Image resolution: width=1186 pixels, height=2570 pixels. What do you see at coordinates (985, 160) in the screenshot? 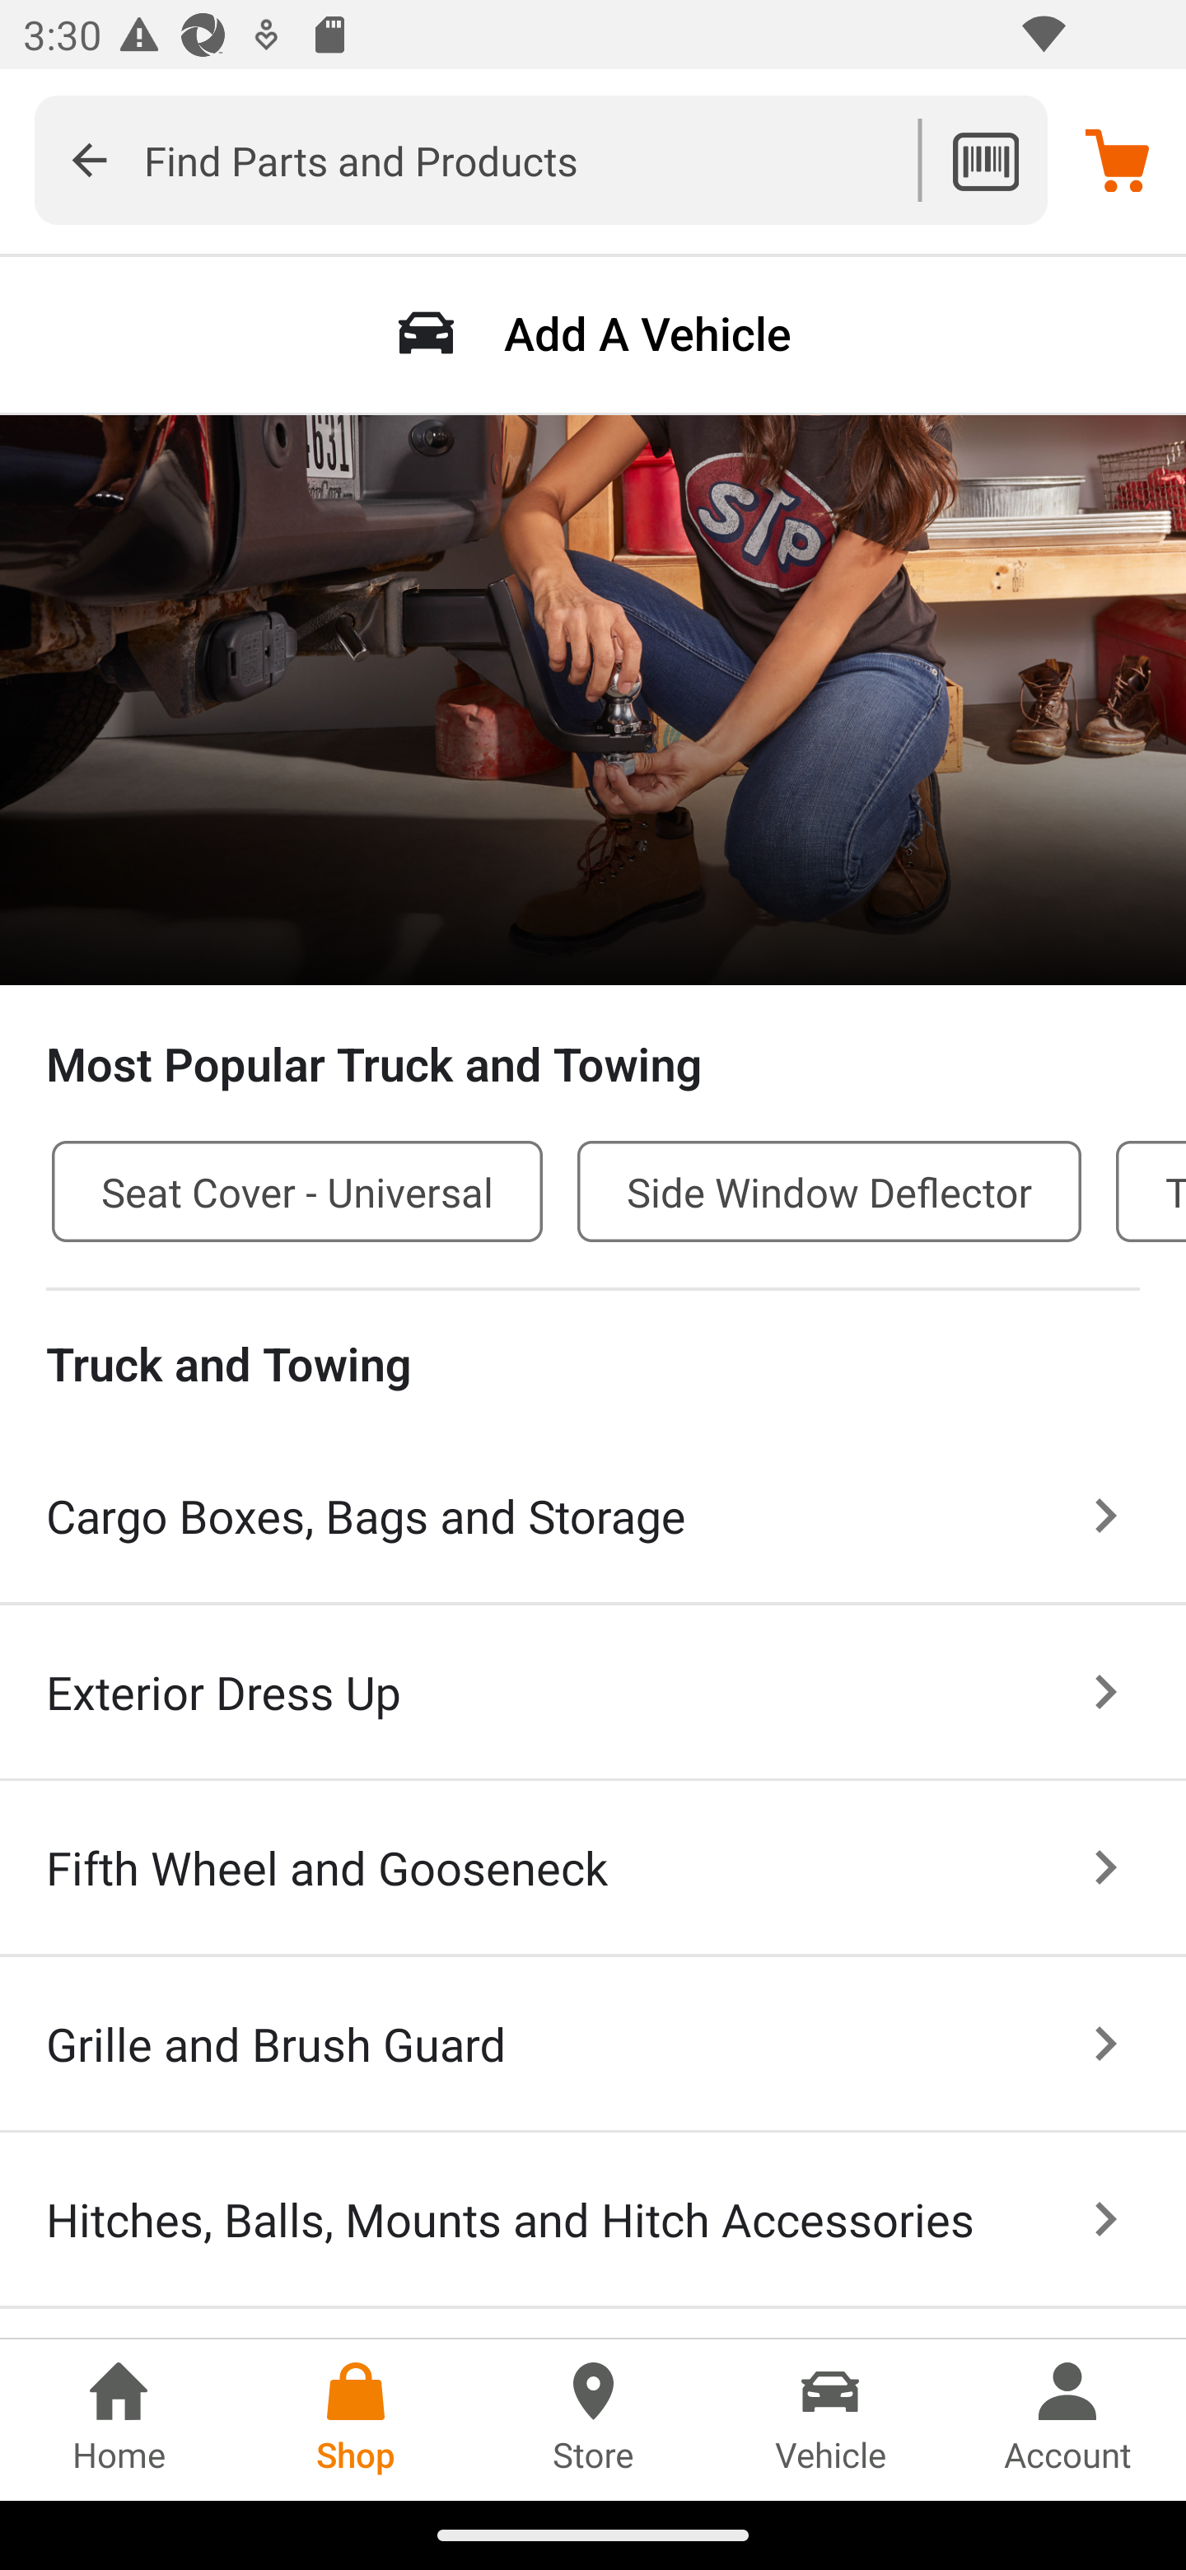
I see ` scan-product-to-search ` at bounding box center [985, 160].